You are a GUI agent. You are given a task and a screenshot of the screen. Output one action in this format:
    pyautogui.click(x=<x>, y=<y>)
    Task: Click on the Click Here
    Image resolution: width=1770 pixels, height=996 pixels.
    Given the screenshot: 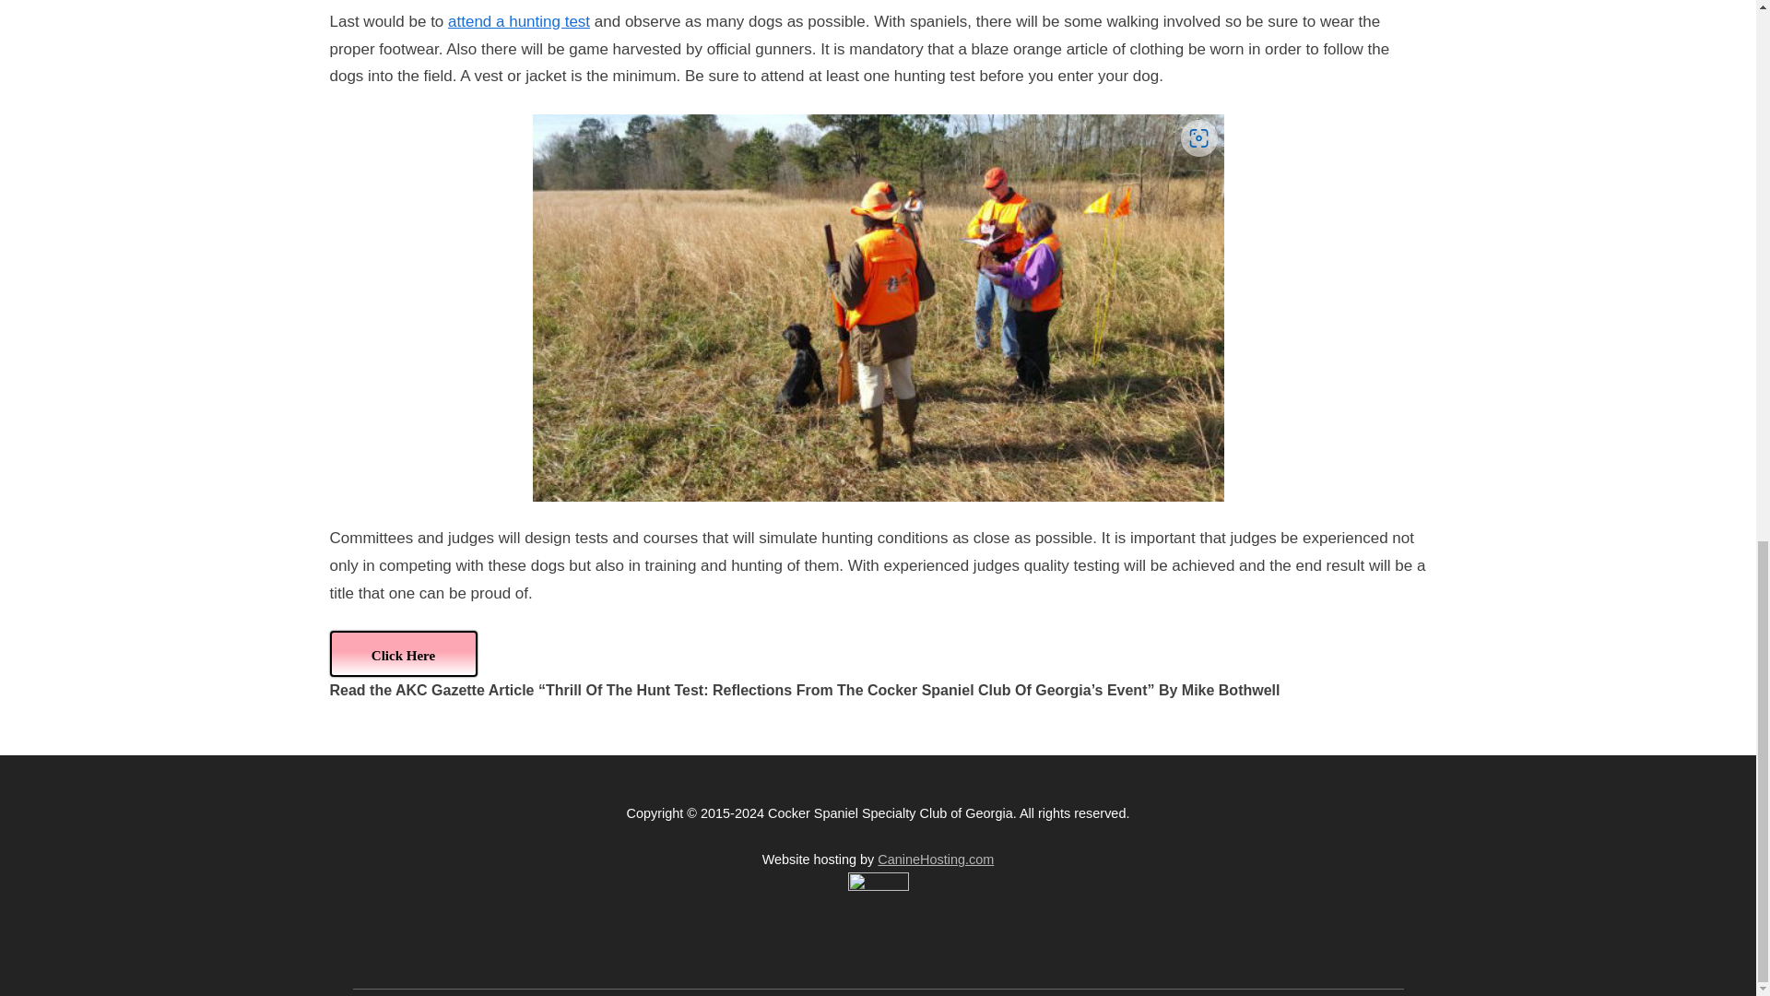 What is the action you would take?
    pyautogui.click(x=404, y=653)
    